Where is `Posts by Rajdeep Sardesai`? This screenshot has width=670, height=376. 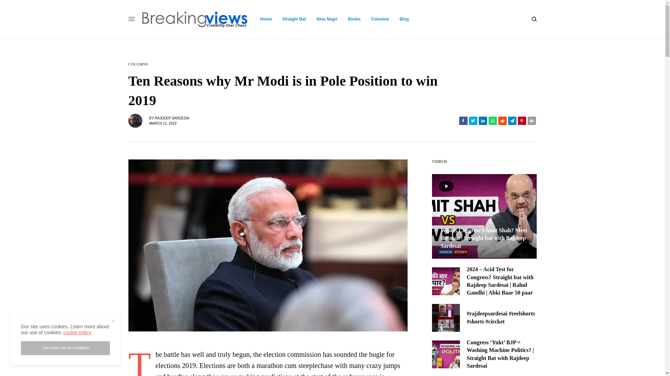 Posts by Rajdeep Sardesai is located at coordinates (172, 118).